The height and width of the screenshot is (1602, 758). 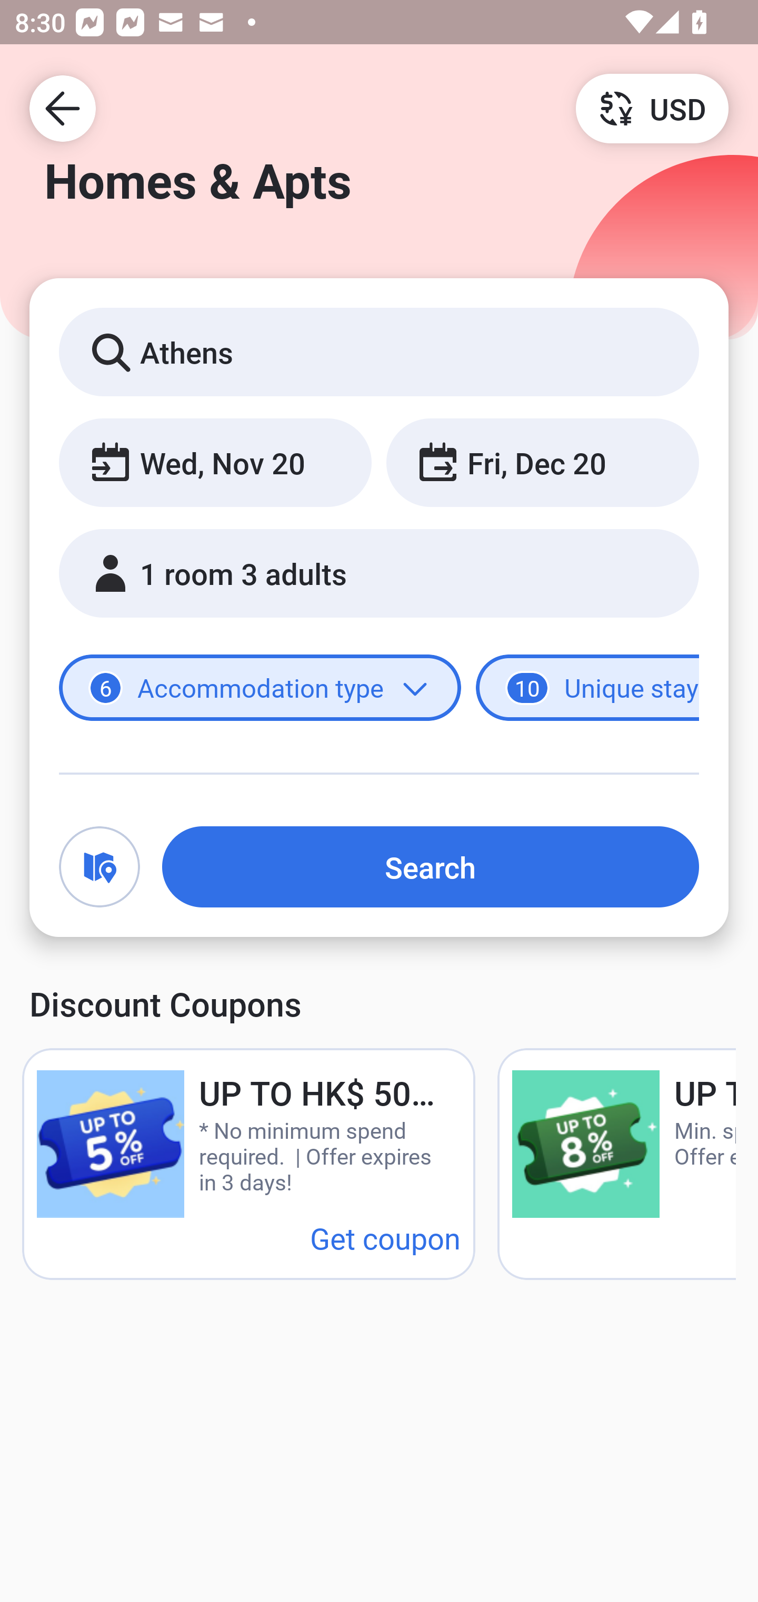 I want to click on Athens, so click(x=379, y=351).